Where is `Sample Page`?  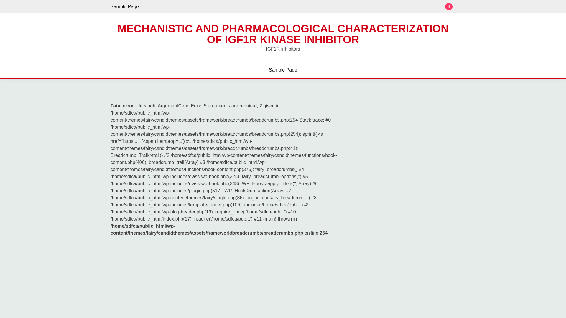
Sample Page is located at coordinates (124, 6).